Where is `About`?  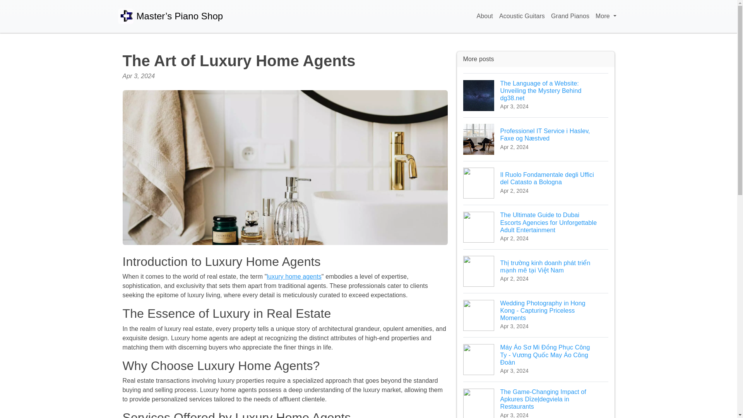 About is located at coordinates (485, 16).